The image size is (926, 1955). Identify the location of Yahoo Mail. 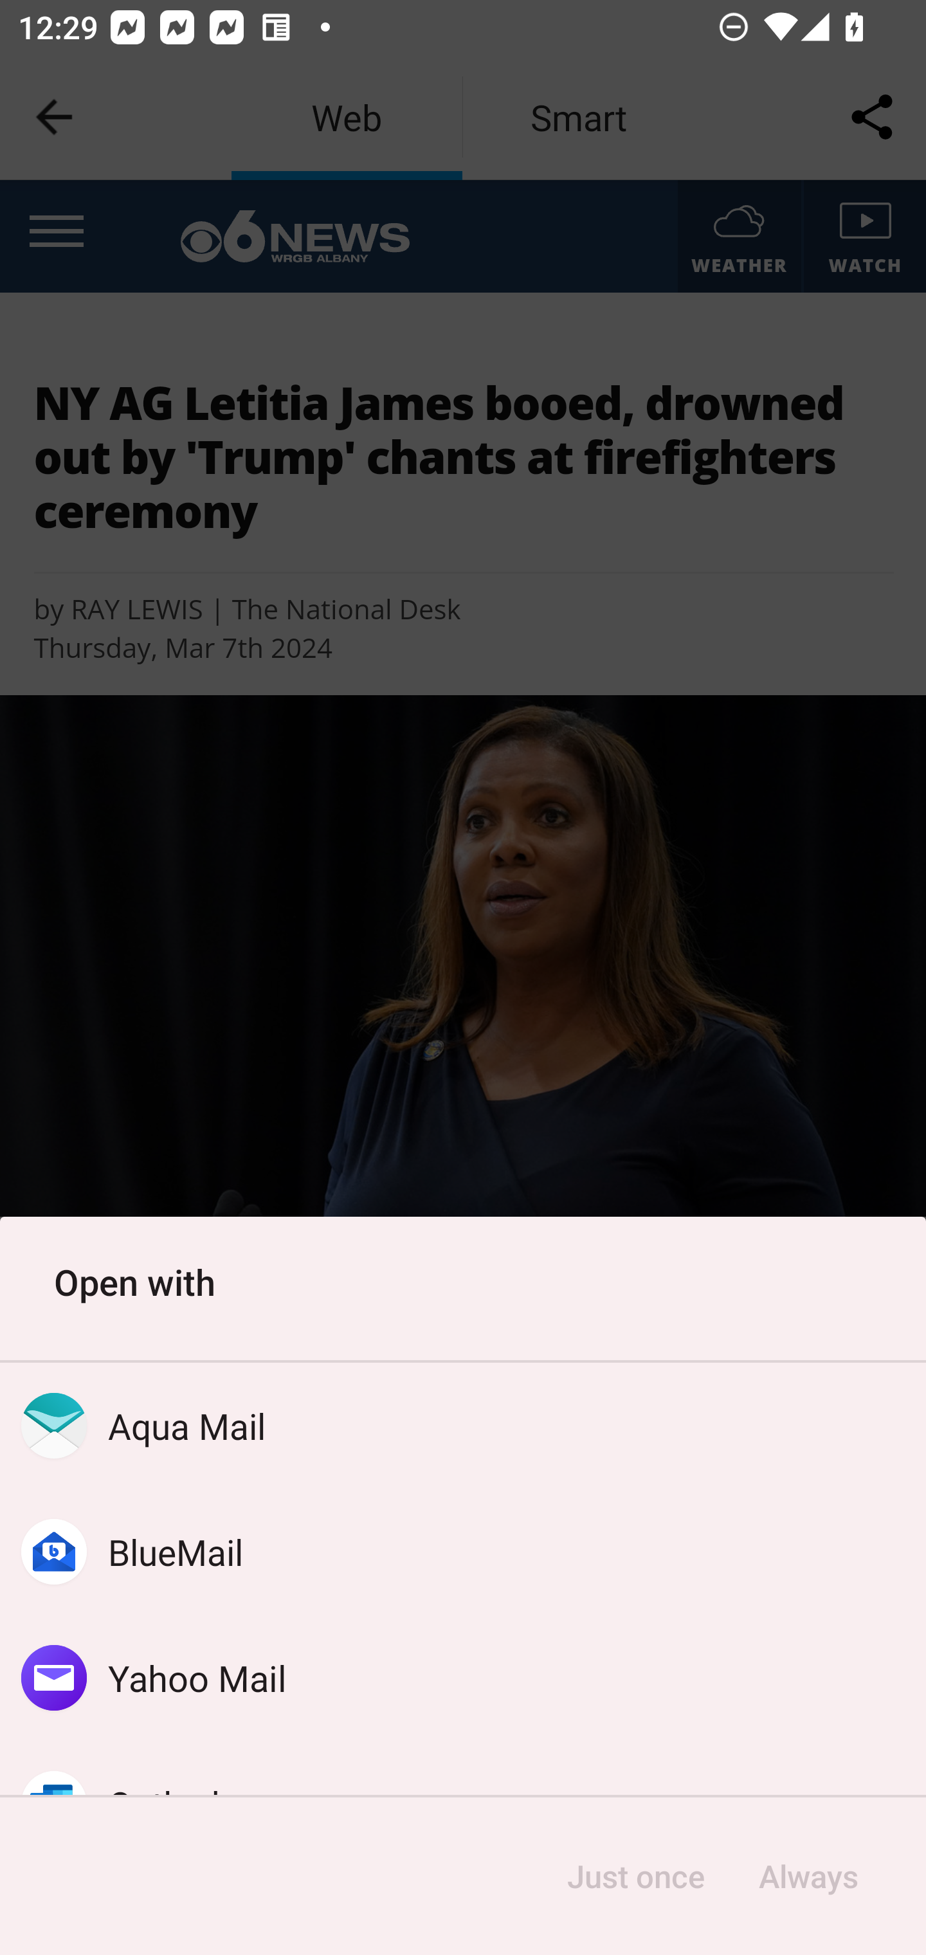
(463, 1677).